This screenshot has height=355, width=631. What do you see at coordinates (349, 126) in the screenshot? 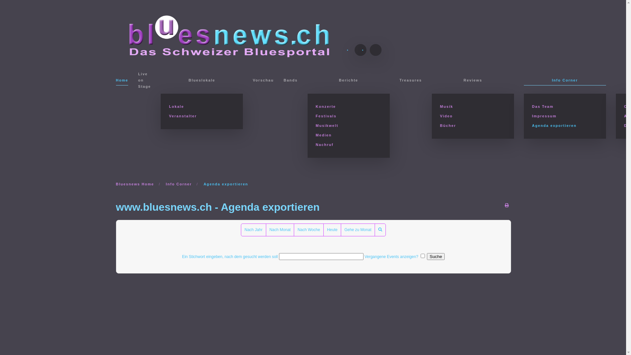
I see `Musikwelt` at bounding box center [349, 126].